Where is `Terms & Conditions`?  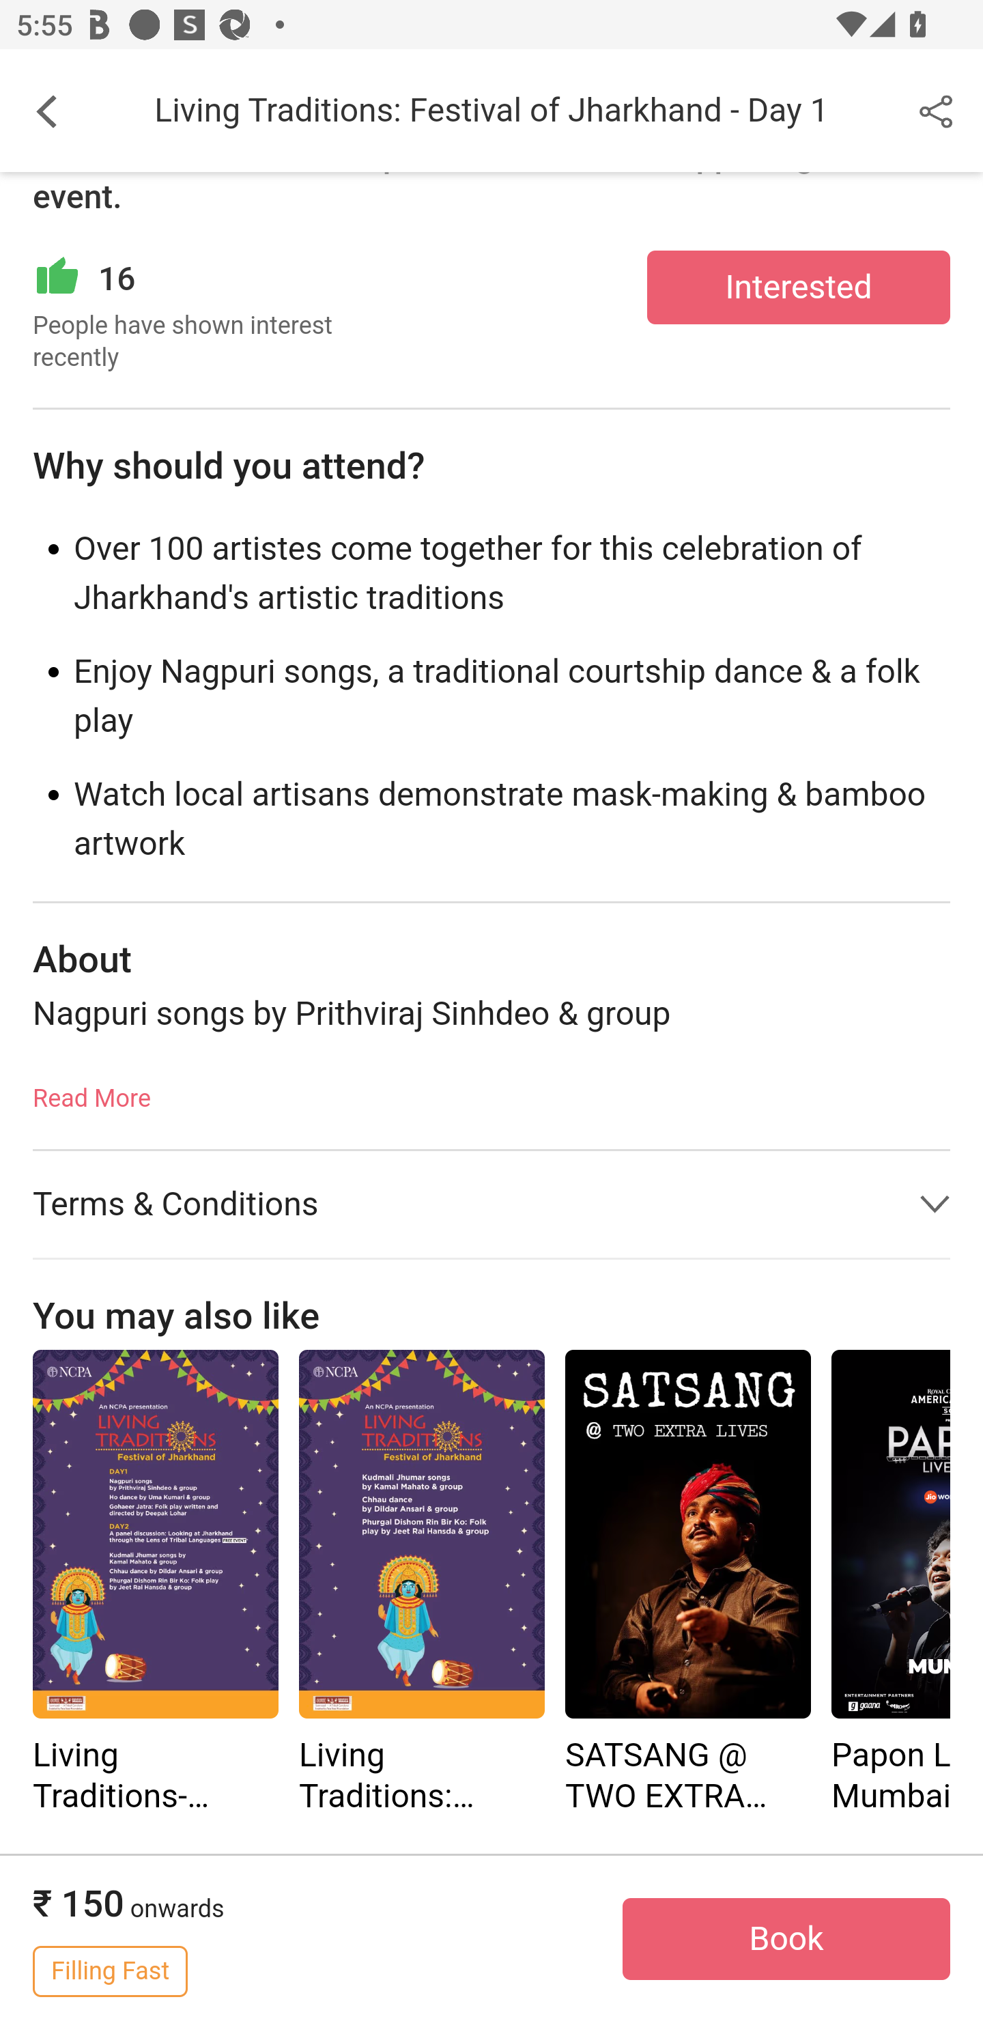
Terms & Conditions is located at coordinates (491, 1206).